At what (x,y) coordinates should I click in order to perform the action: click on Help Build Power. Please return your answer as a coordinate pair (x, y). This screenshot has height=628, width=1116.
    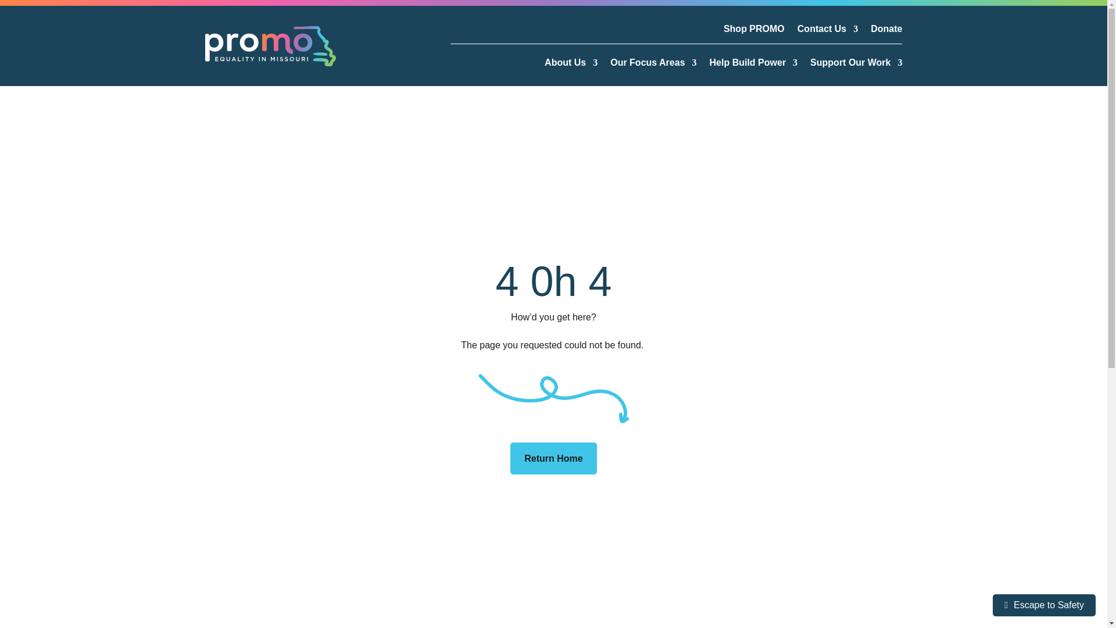
    Looking at the image, I should click on (753, 65).